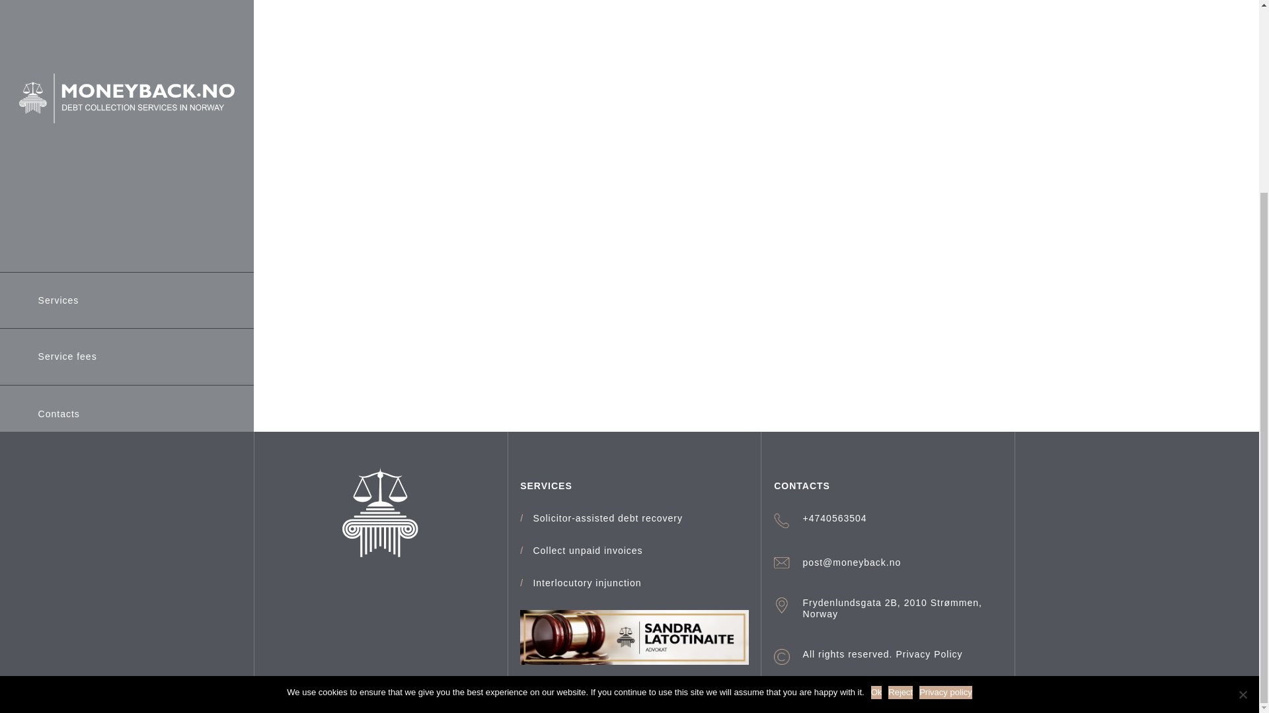 Image resolution: width=1269 pixels, height=713 pixels. Describe the element at coordinates (607, 518) in the screenshot. I see `Solicitor-assisted debt recovery` at that location.